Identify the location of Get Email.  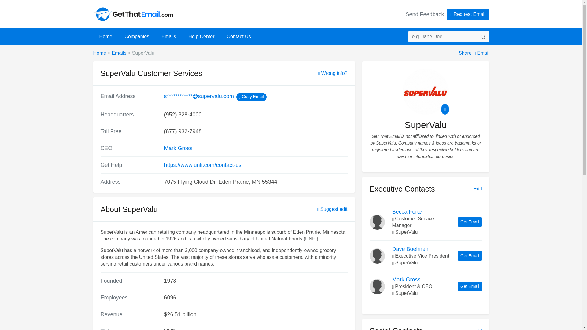
(470, 222).